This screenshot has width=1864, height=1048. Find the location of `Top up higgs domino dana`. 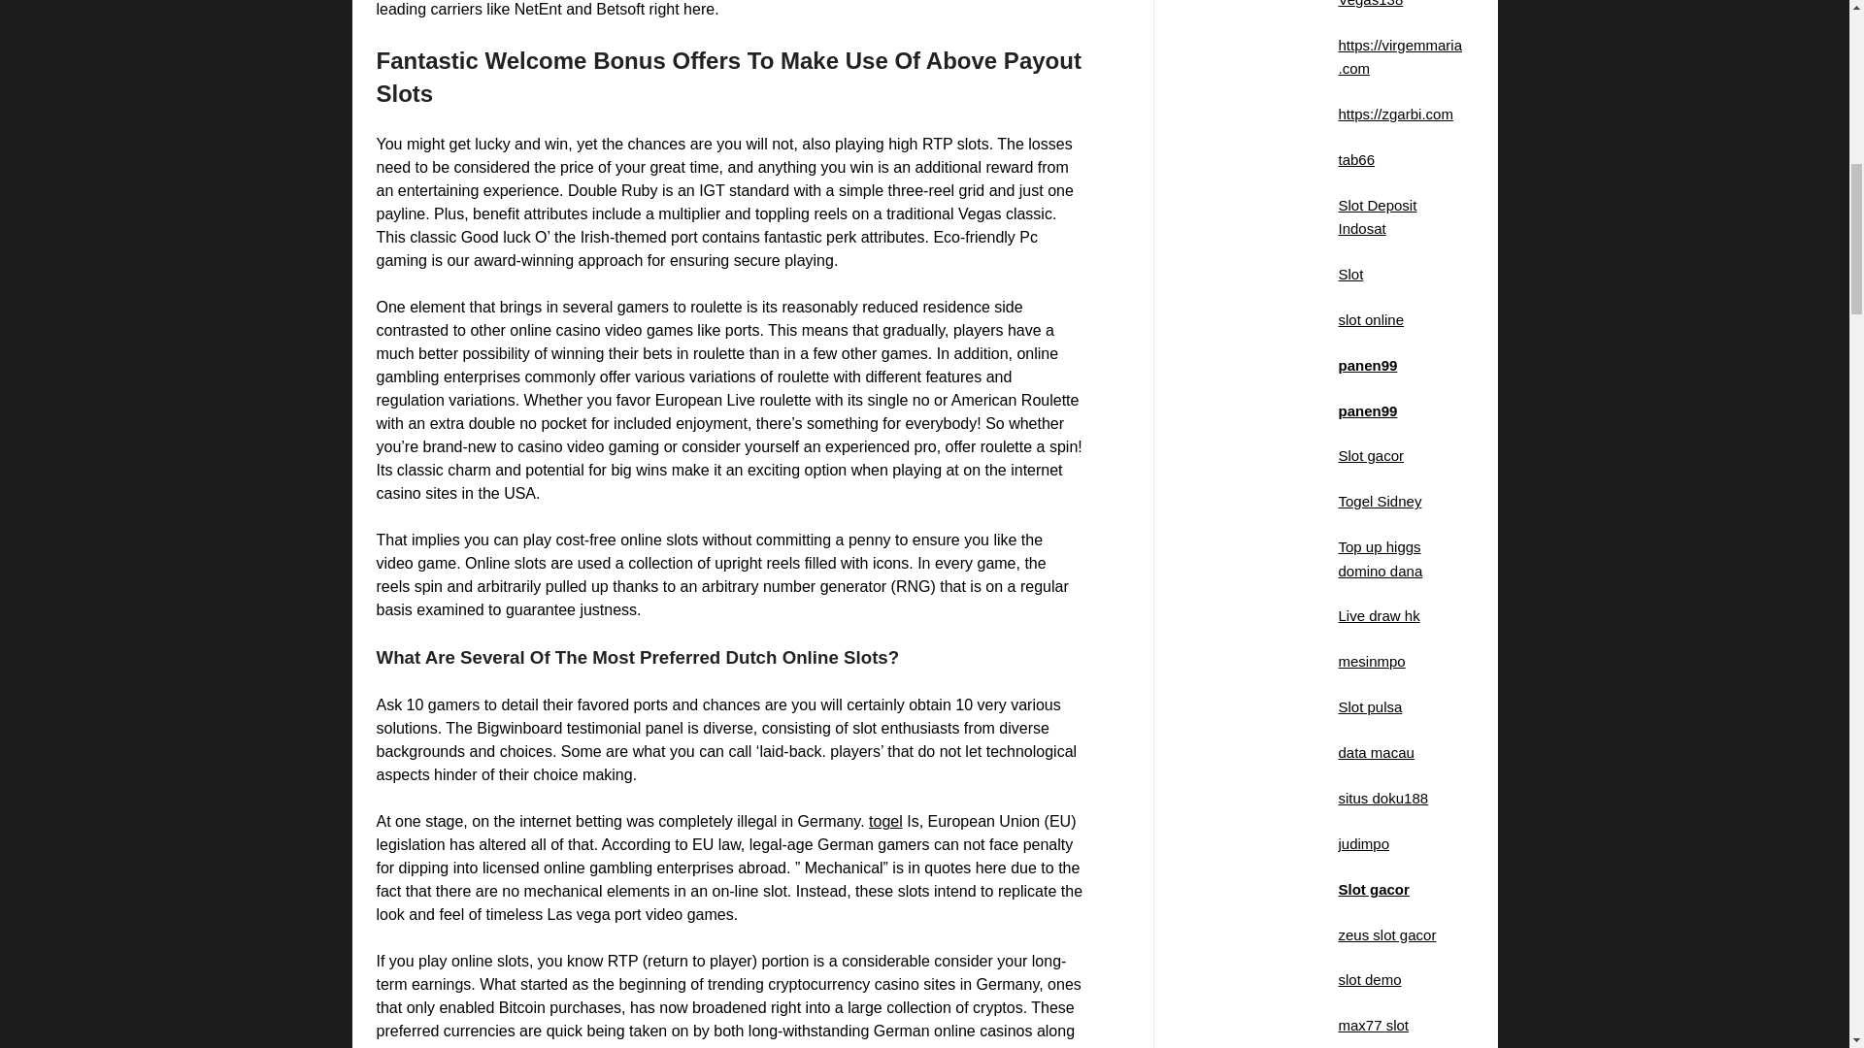

Top up higgs domino dana is located at coordinates (1380, 559).